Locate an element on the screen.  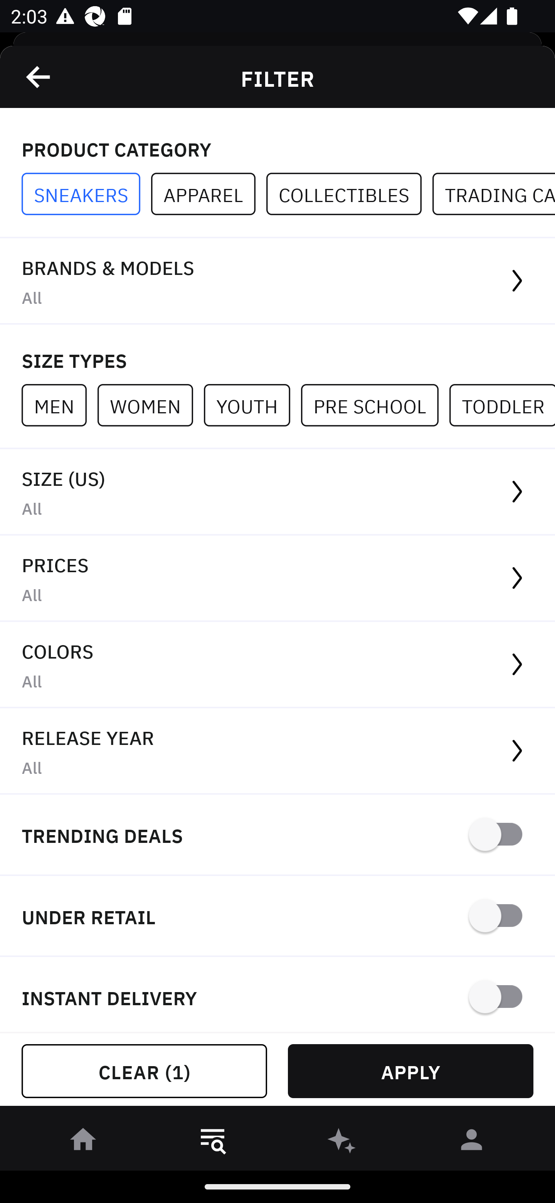
UNDER RETAIL is located at coordinates (277, 917).